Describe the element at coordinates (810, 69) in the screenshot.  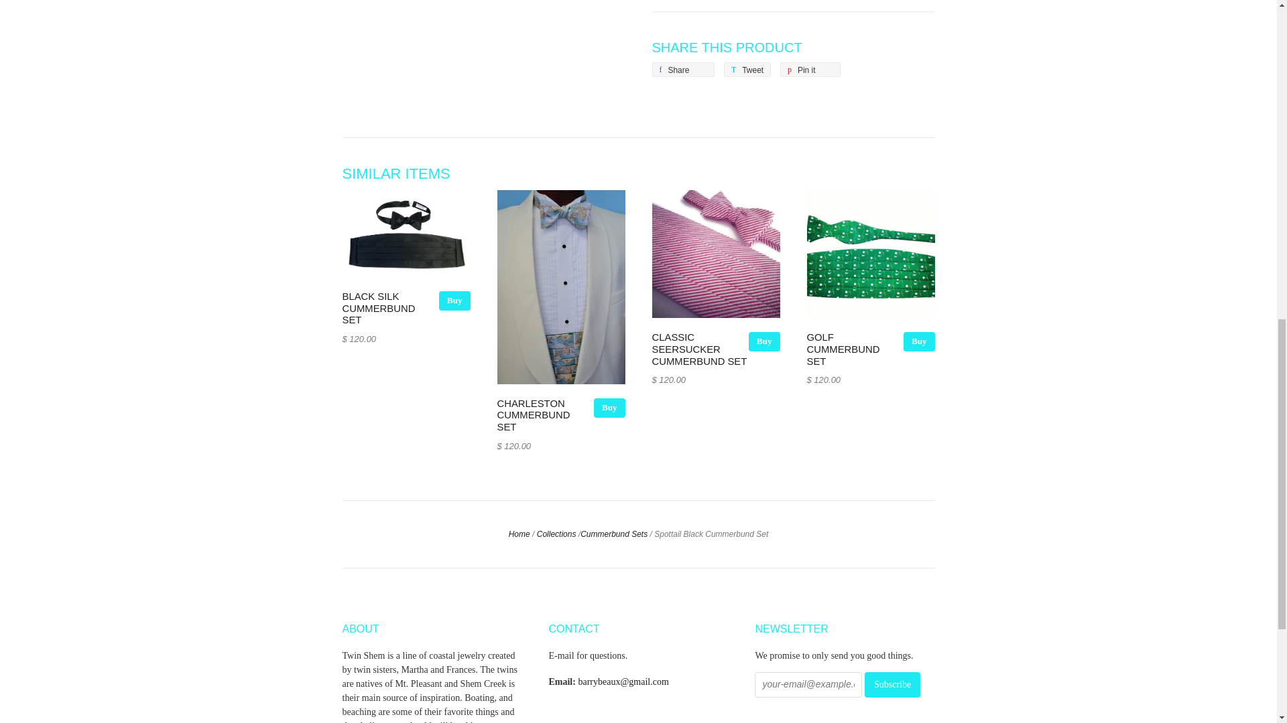
I see `Tweet on Twitter` at that location.